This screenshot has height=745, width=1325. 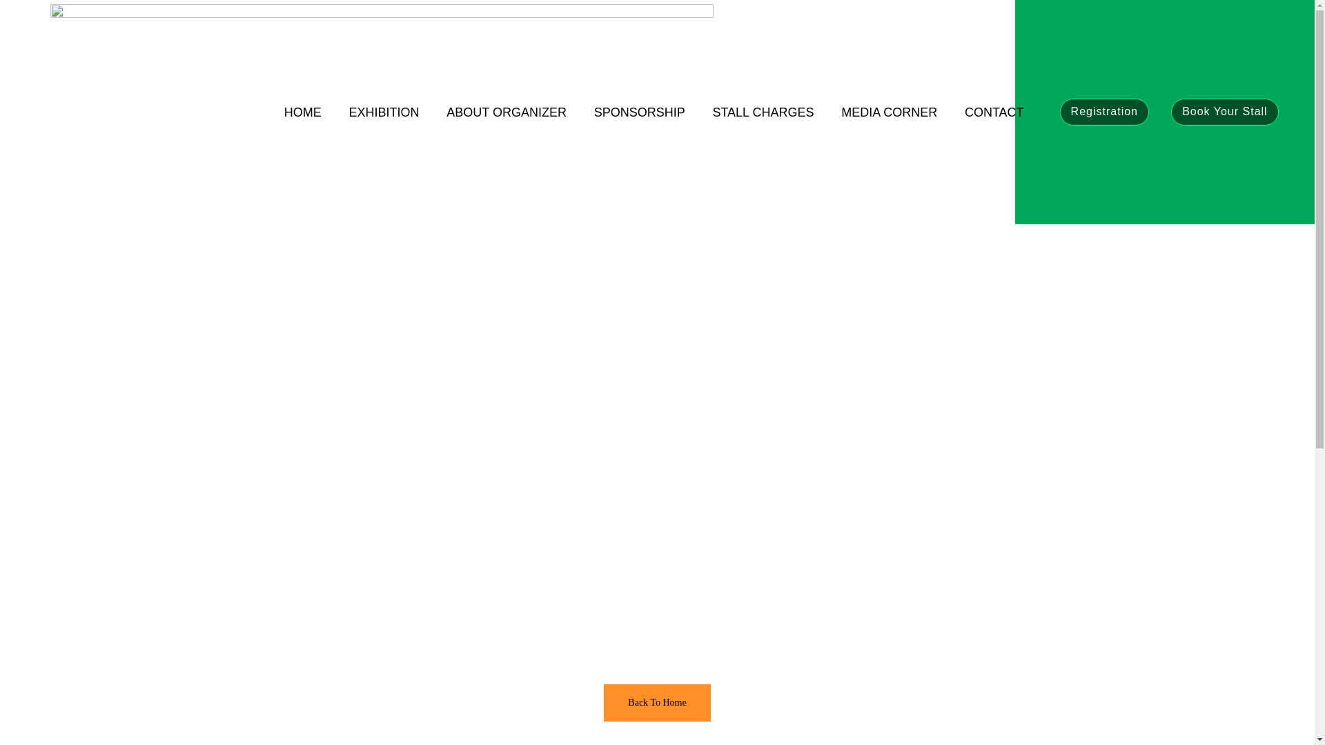 What do you see at coordinates (889, 112) in the screenshot?
I see `MEDIA CORNER` at bounding box center [889, 112].